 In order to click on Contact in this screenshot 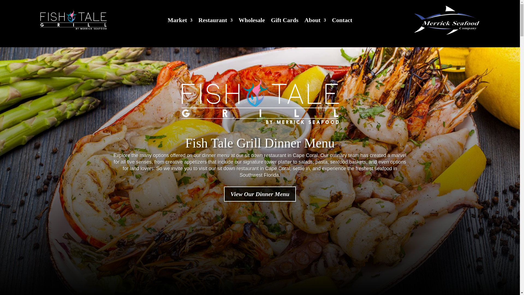, I will do `click(342, 21)`.